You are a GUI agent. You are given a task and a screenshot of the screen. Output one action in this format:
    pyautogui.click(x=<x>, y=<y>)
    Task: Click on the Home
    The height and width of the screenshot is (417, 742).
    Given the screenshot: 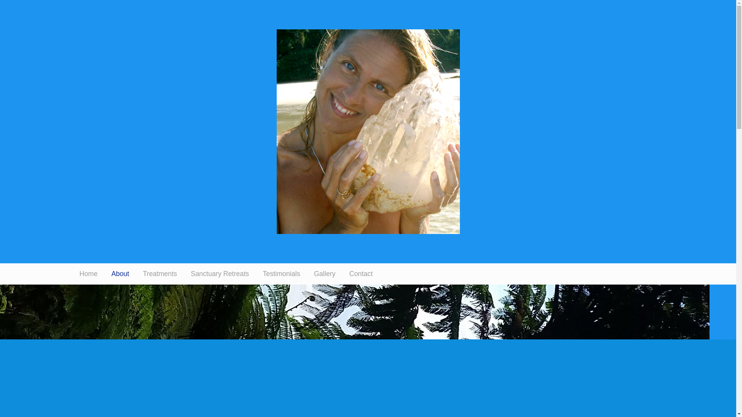 What is the action you would take?
    pyautogui.click(x=89, y=274)
    